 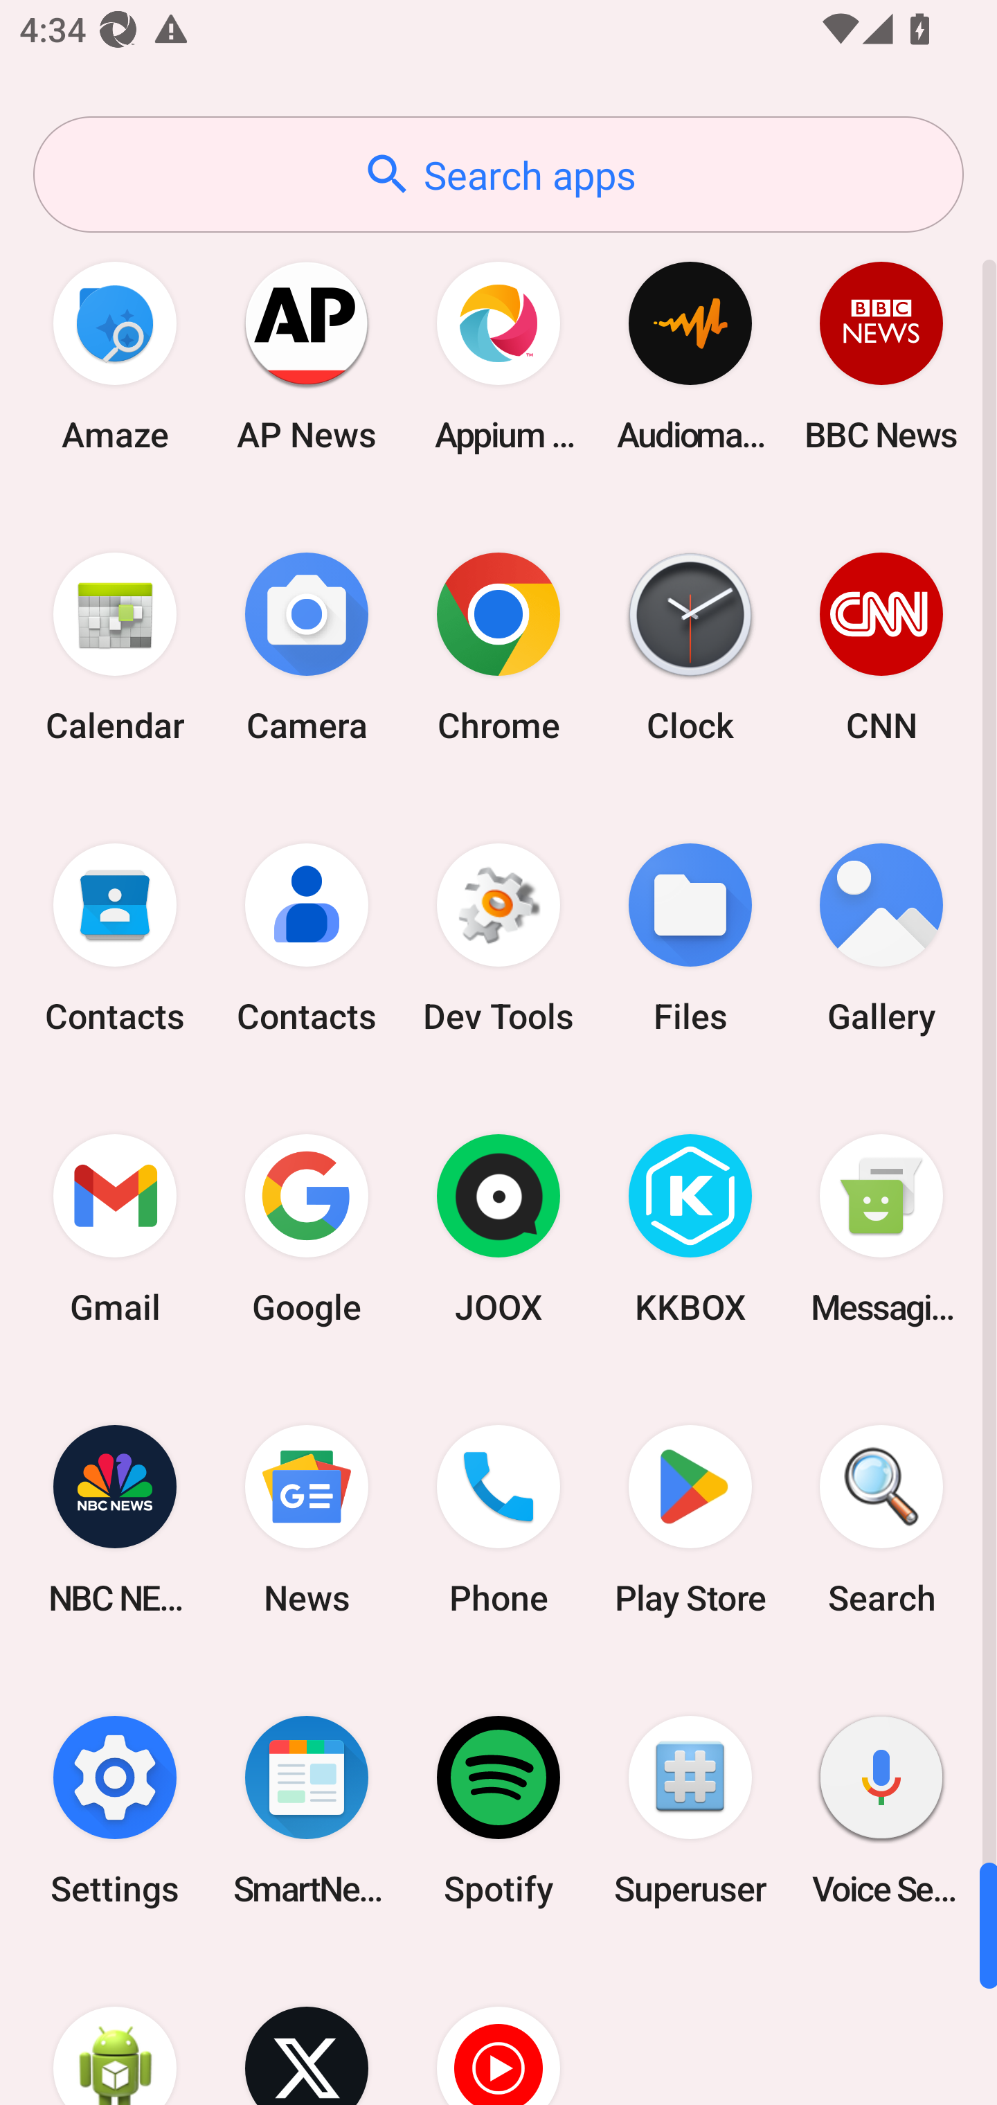 What do you see at coordinates (881, 1519) in the screenshot?
I see `Search` at bounding box center [881, 1519].